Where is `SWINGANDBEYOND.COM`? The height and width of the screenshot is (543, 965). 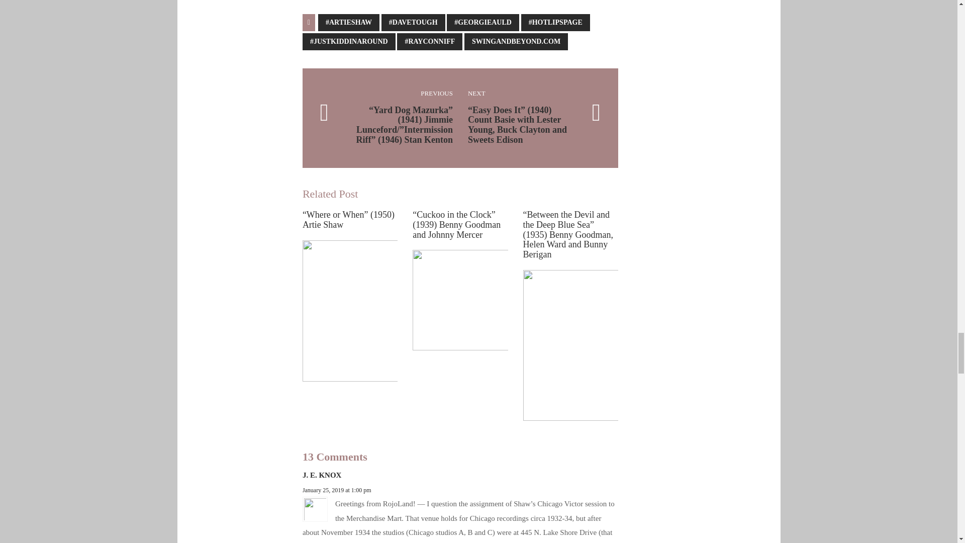
SWINGANDBEYOND.COM is located at coordinates (516, 41).